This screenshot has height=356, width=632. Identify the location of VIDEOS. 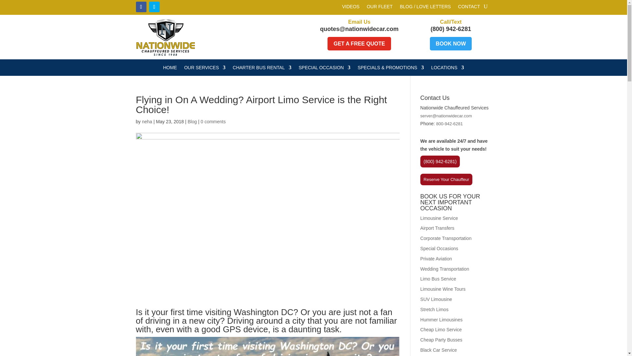
(351, 8).